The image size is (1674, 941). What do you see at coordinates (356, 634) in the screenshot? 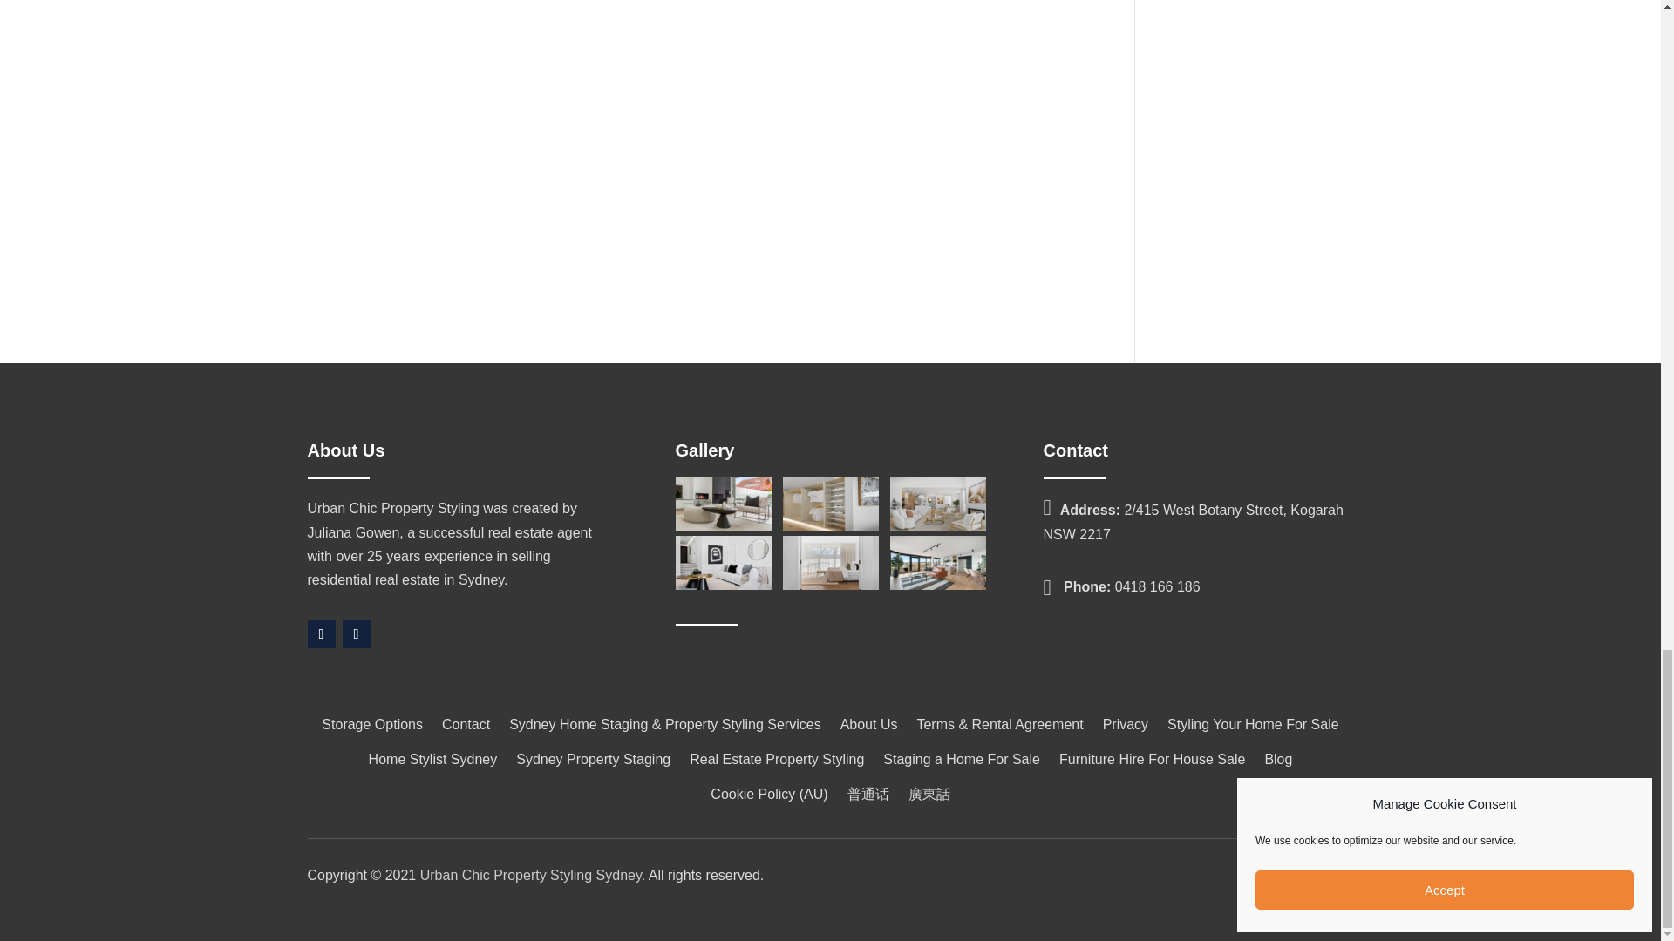
I see `Follow on Instagram` at bounding box center [356, 634].